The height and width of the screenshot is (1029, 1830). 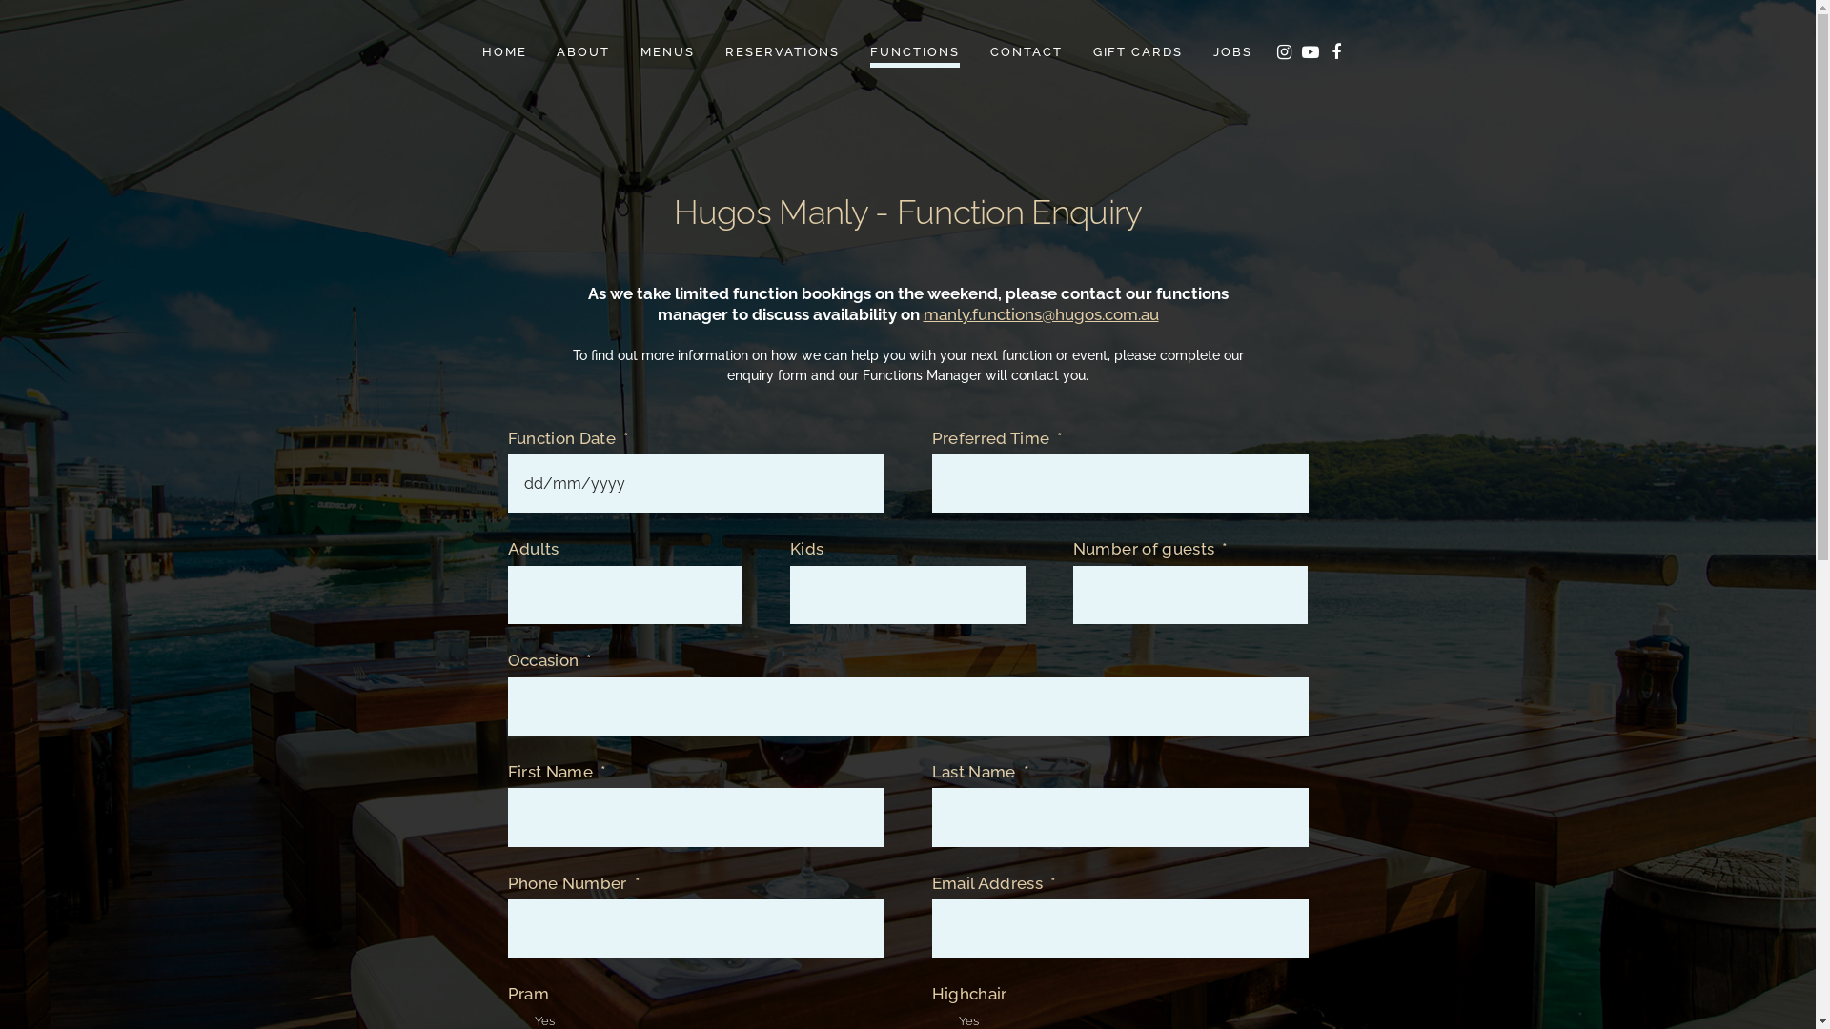 I want to click on JOBS, so click(x=1233, y=52).